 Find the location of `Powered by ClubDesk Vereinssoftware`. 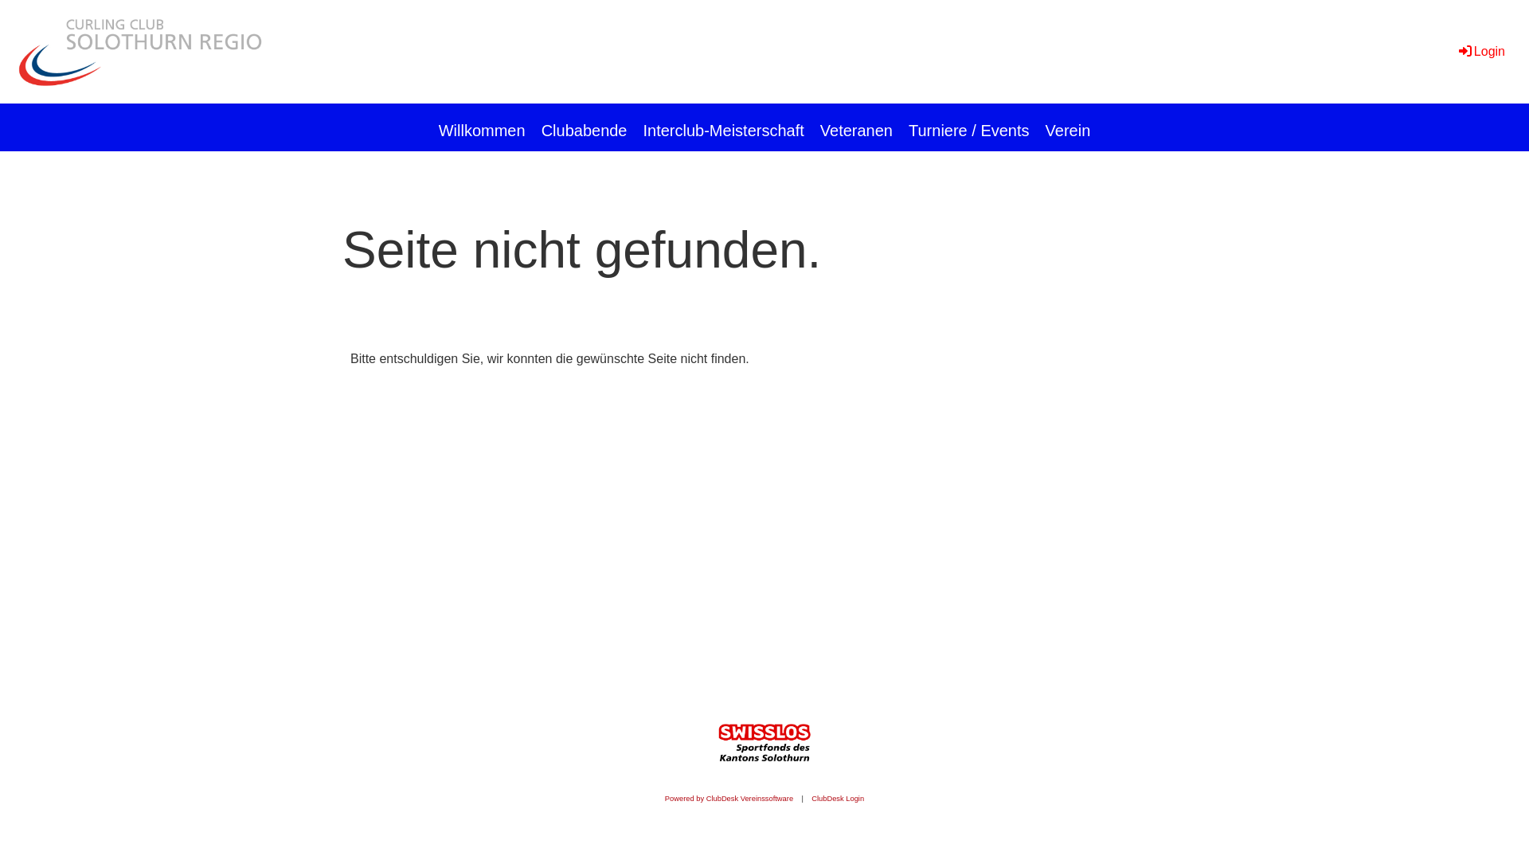

Powered by ClubDesk Vereinssoftware is located at coordinates (729, 799).